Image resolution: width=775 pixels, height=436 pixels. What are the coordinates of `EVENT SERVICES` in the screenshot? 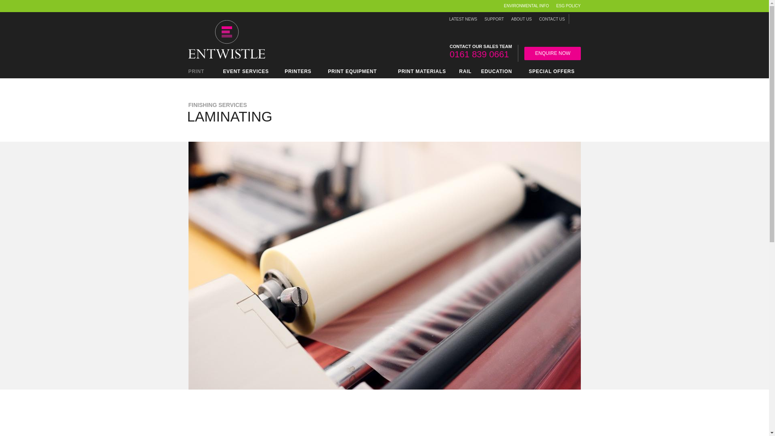 It's located at (246, 73).